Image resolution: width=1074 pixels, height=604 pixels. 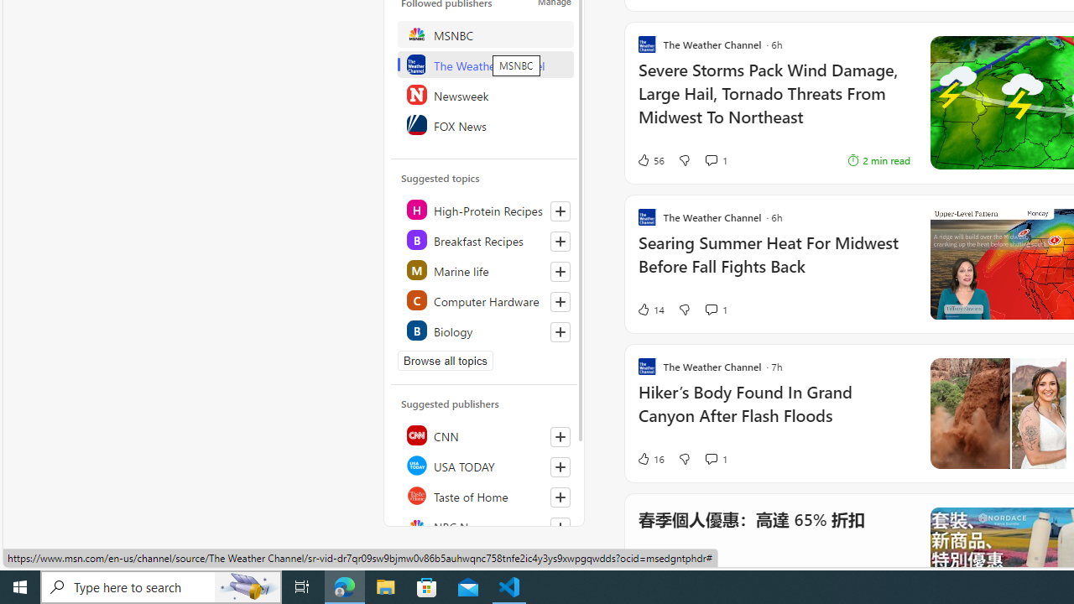 I want to click on Taste of Home, so click(x=485, y=495).